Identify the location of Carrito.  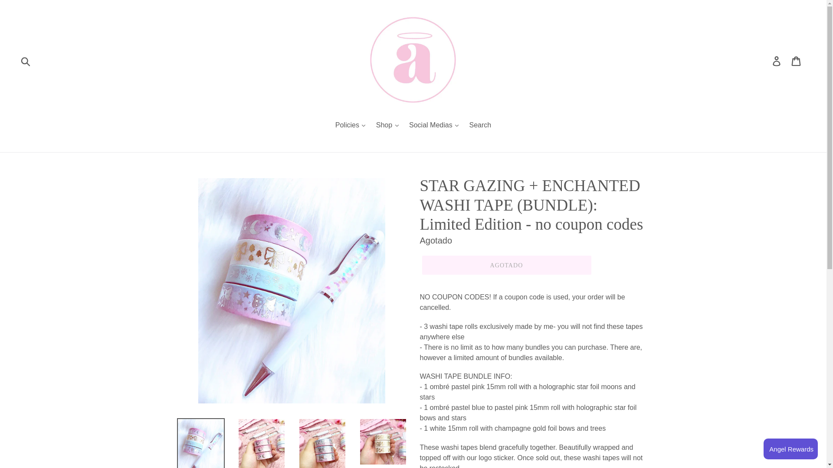
(797, 61).